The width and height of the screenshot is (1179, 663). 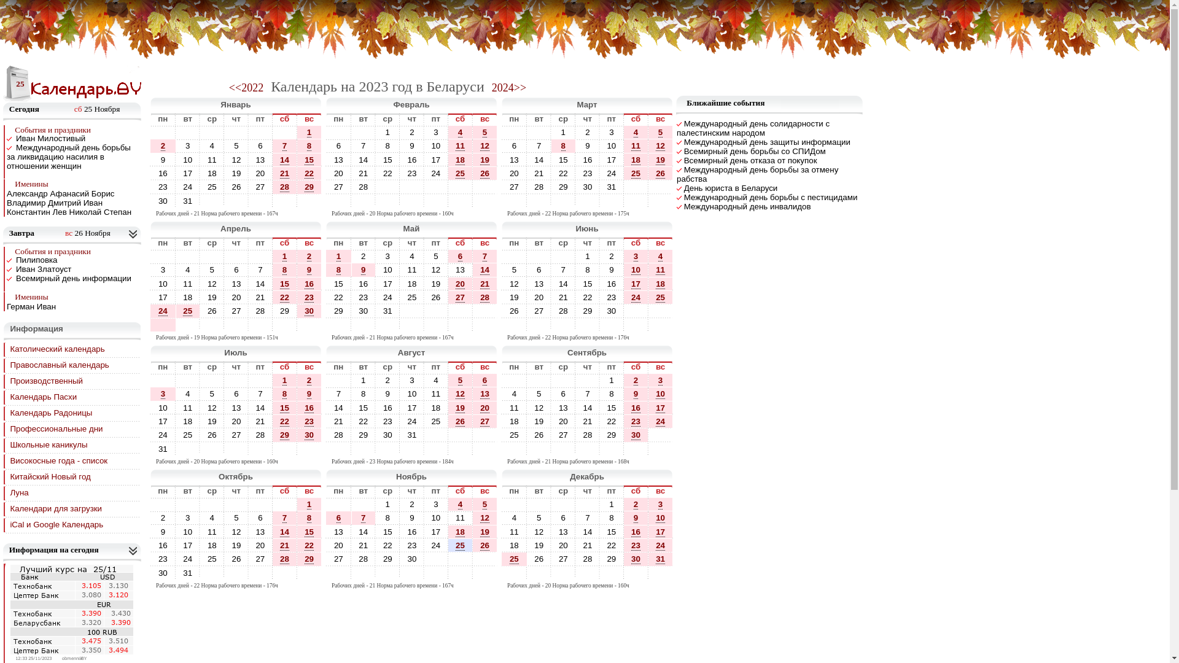 What do you see at coordinates (485, 284) in the screenshot?
I see `21` at bounding box center [485, 284].